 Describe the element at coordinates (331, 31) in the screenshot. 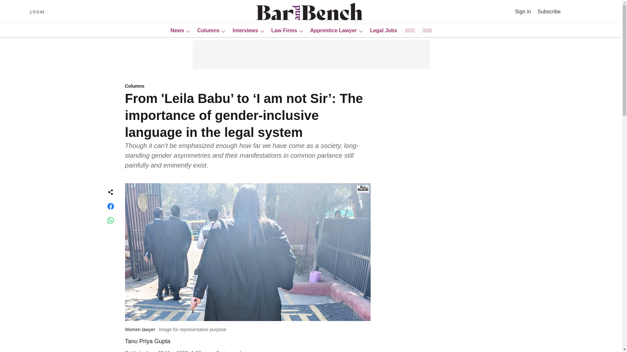

I see `Apprentice Lawyer` at that location.